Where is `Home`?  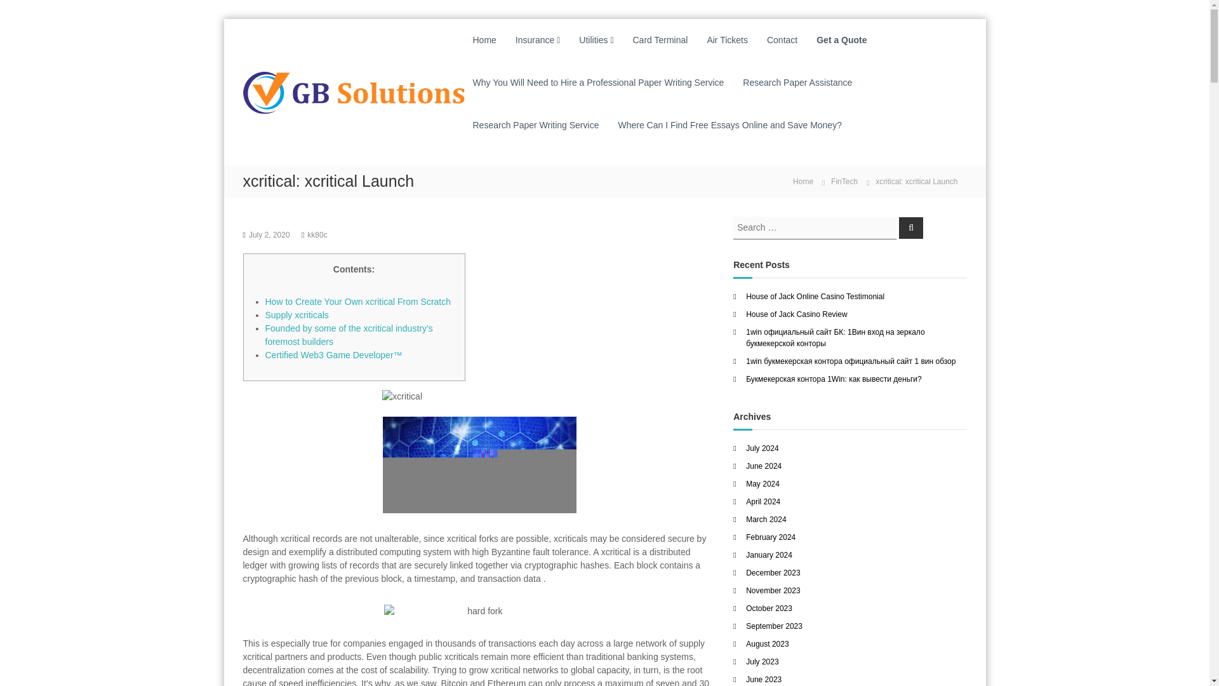 Home is located at coordinates (484, 40).